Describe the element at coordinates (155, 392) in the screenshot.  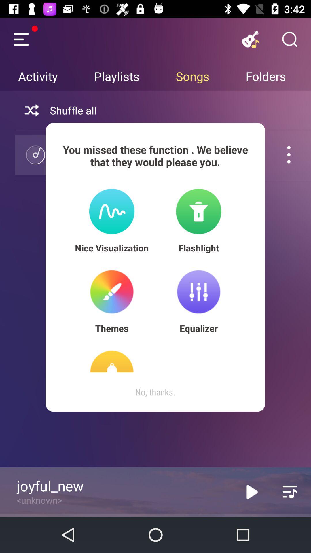
I see `scroll until the no, thanks. item` at that location.